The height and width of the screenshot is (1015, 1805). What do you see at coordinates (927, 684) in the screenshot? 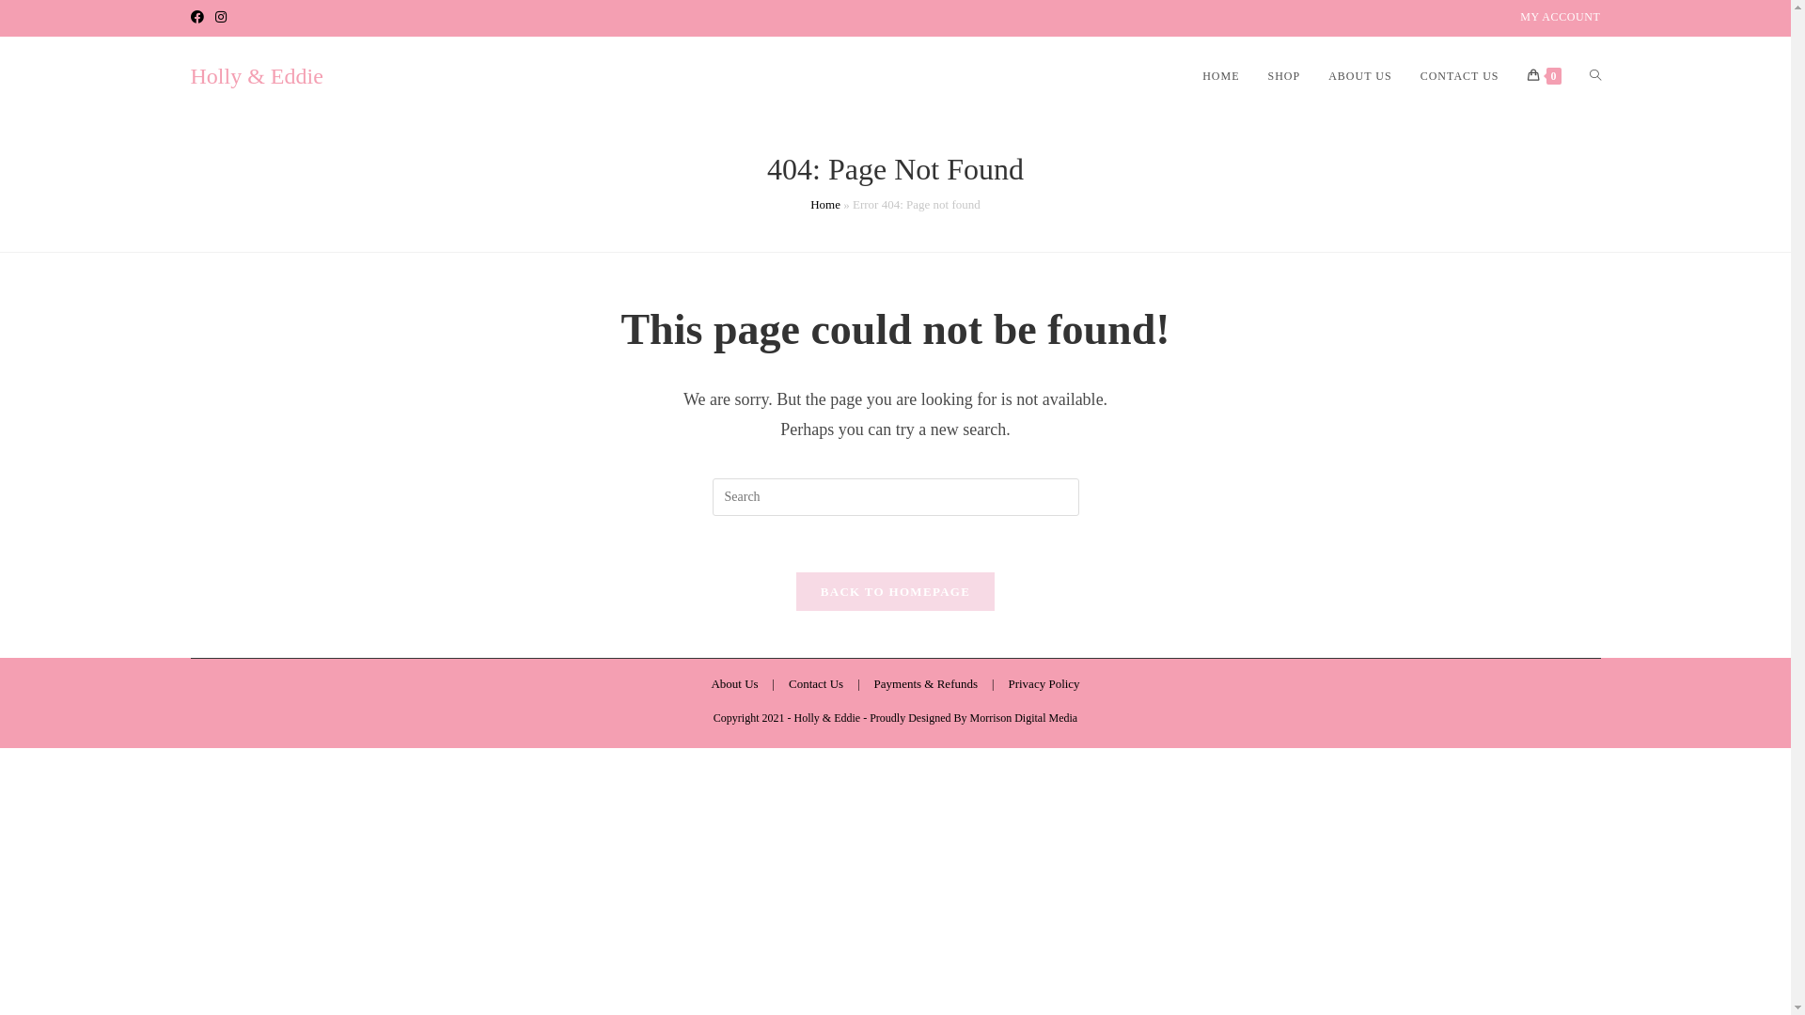
I see `Payments & Refunds` at bounding box center [927, 684].